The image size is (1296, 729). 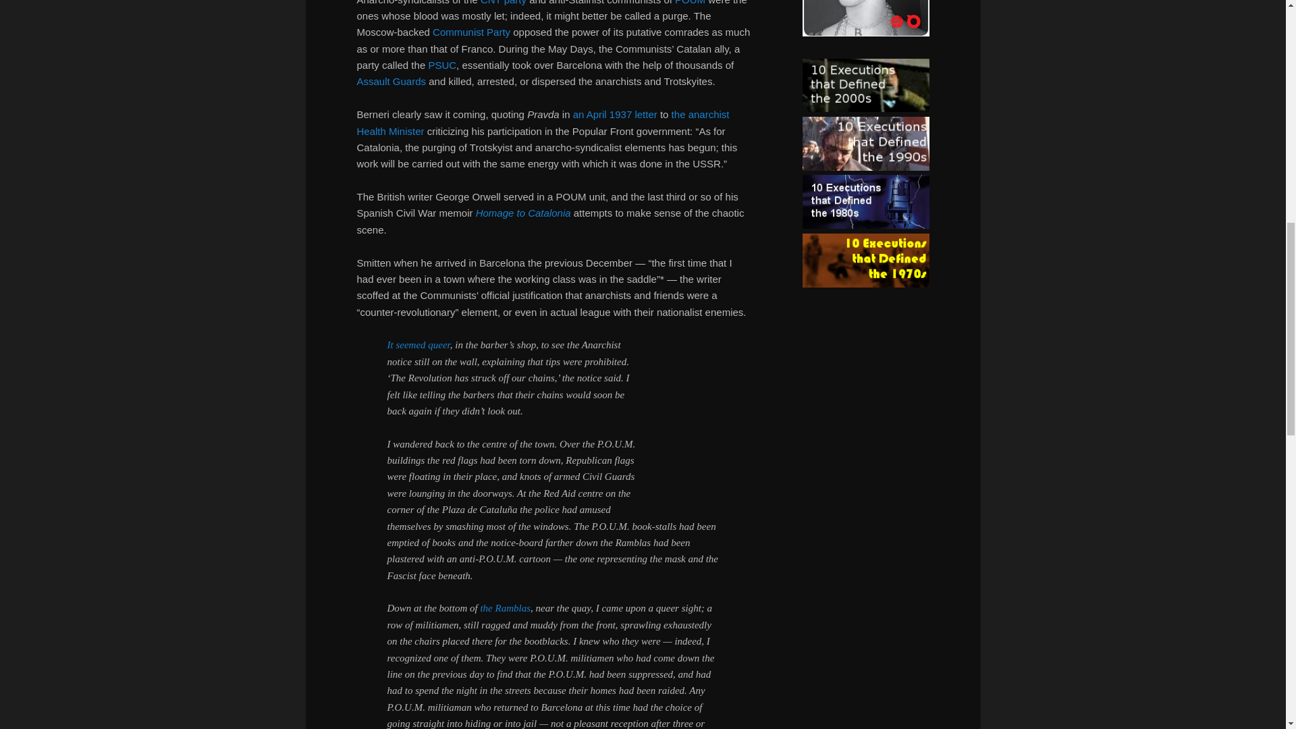 I want to click on POUM, so click(x=690, y=3).